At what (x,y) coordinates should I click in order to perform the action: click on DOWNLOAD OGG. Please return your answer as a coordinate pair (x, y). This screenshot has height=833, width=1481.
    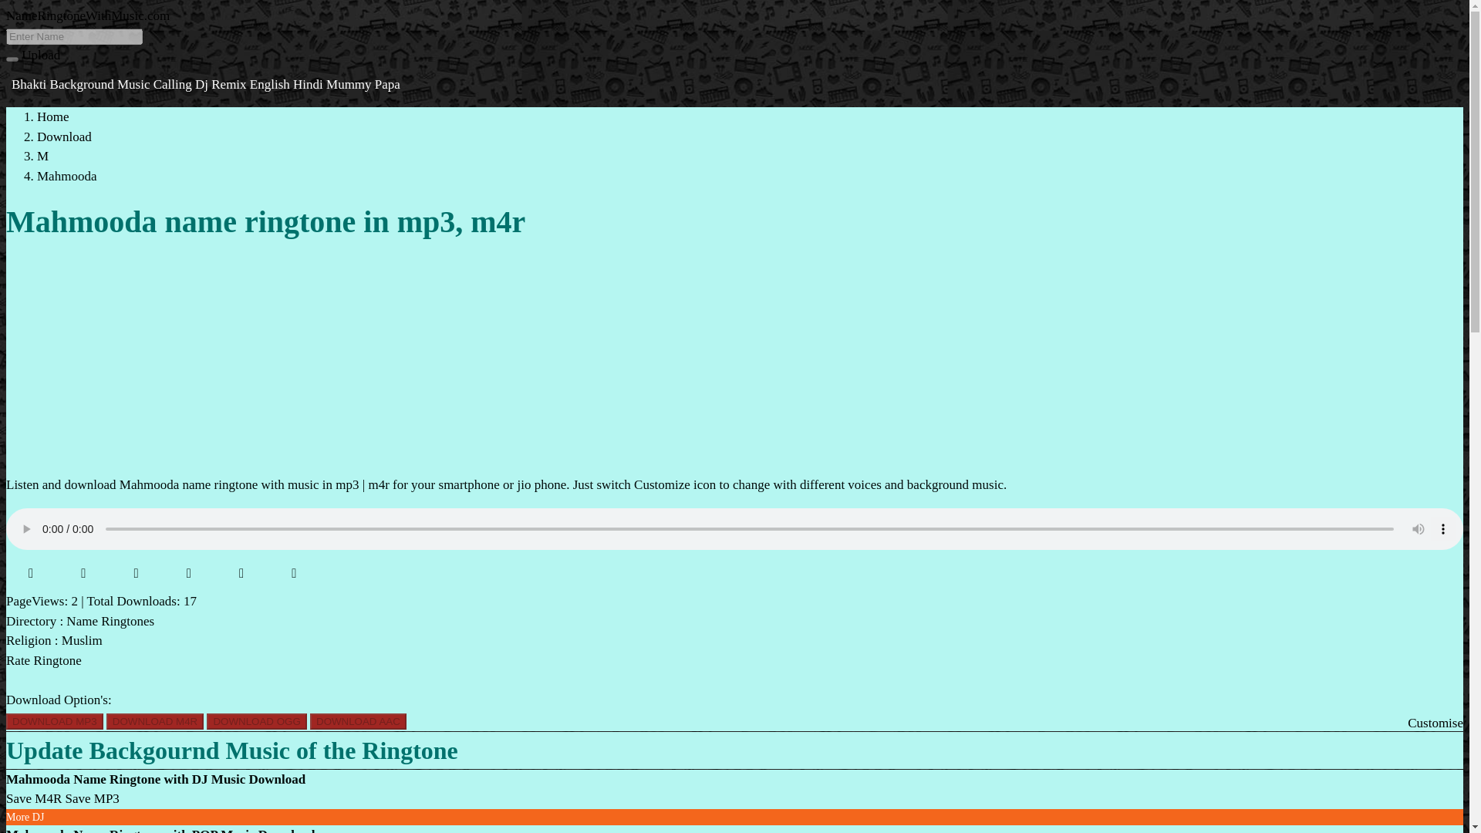
    Looking at the image, I should click on (256, 721).